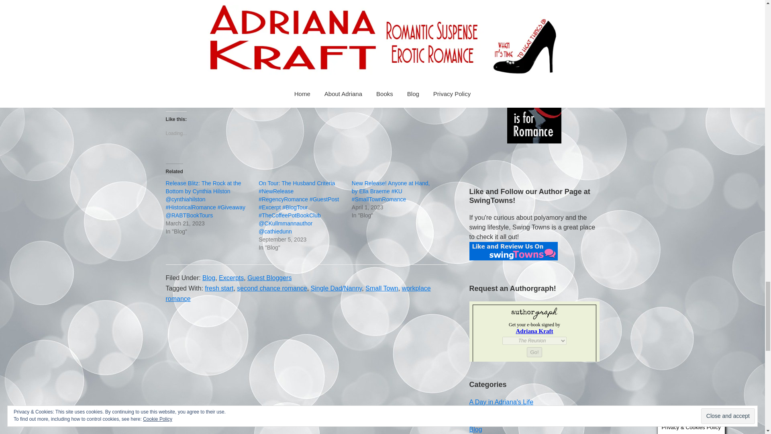  I want to click on Click to share on Twitter, so click(172, 92).